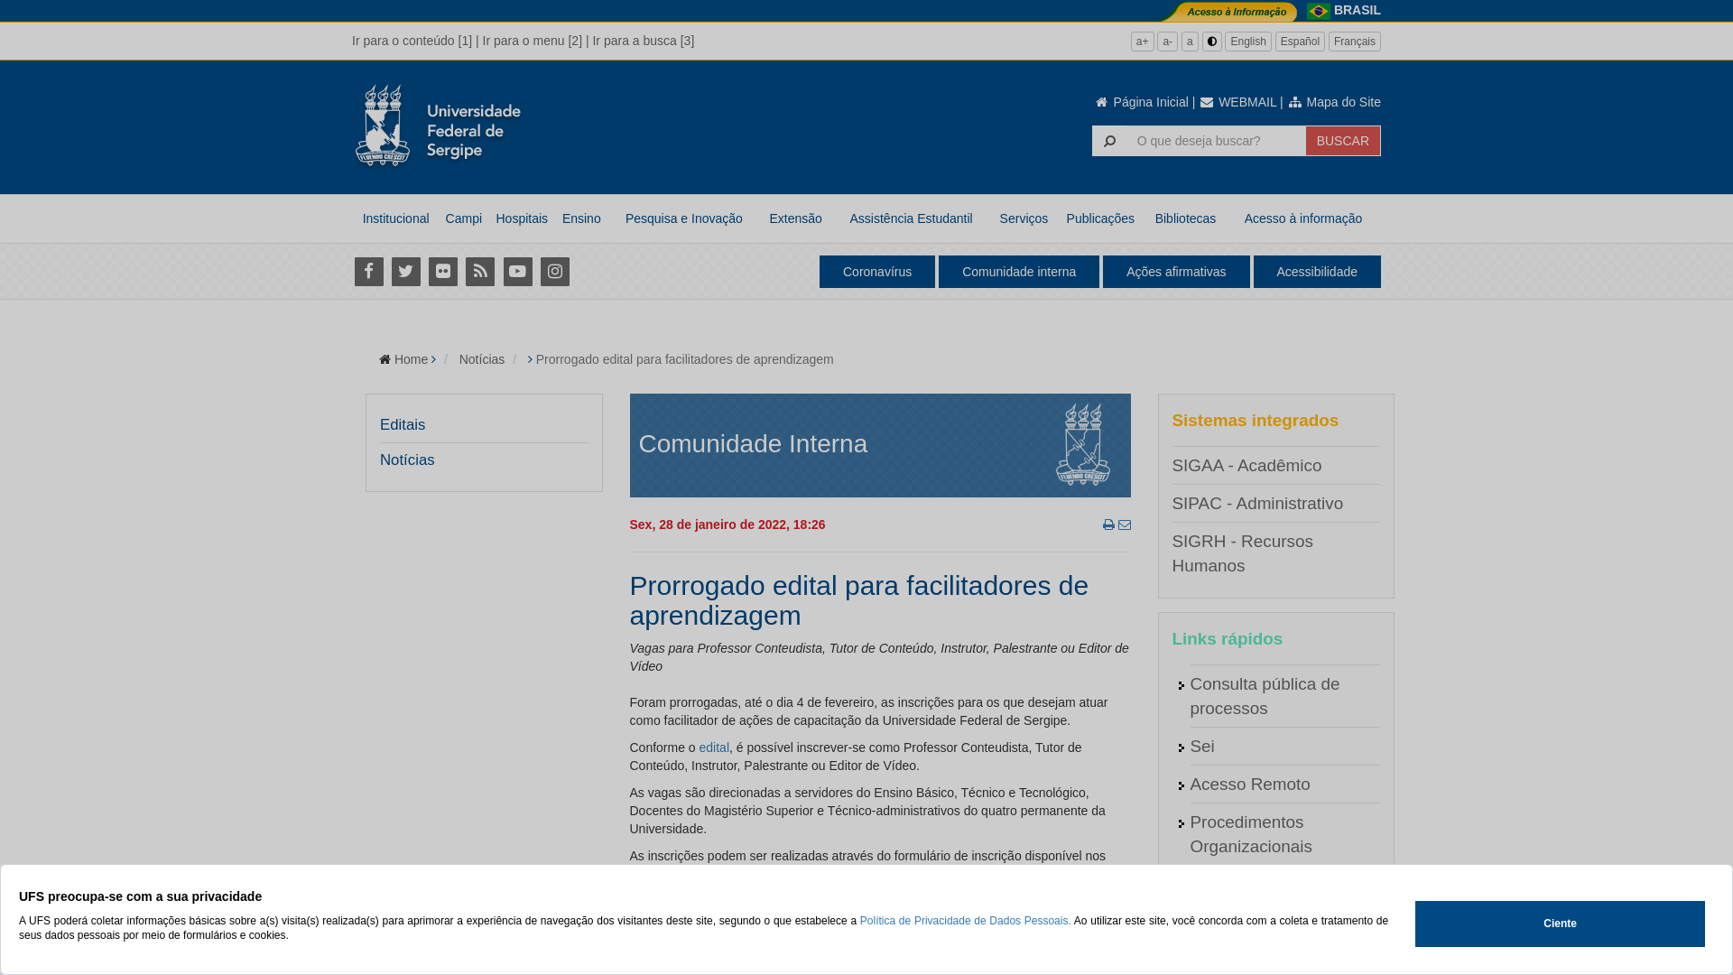 This screenshot has height=975, width=1733. I want to click on PDI 2021-2025, so click(1247, 885).